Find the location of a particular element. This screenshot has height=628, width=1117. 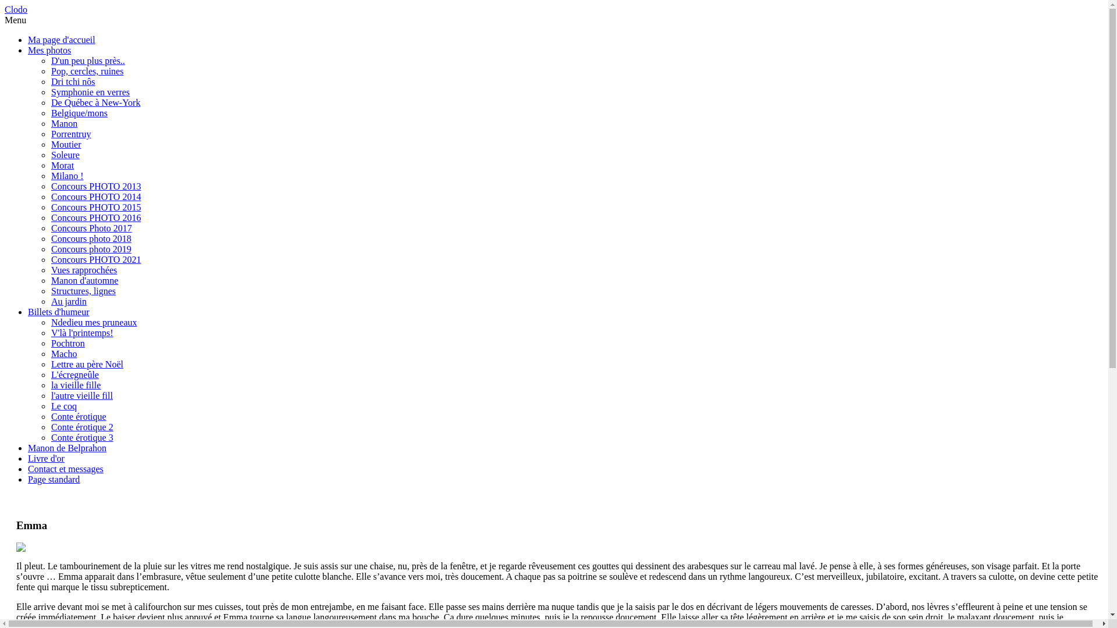

Mes photos is located at coordinates (49, 50).